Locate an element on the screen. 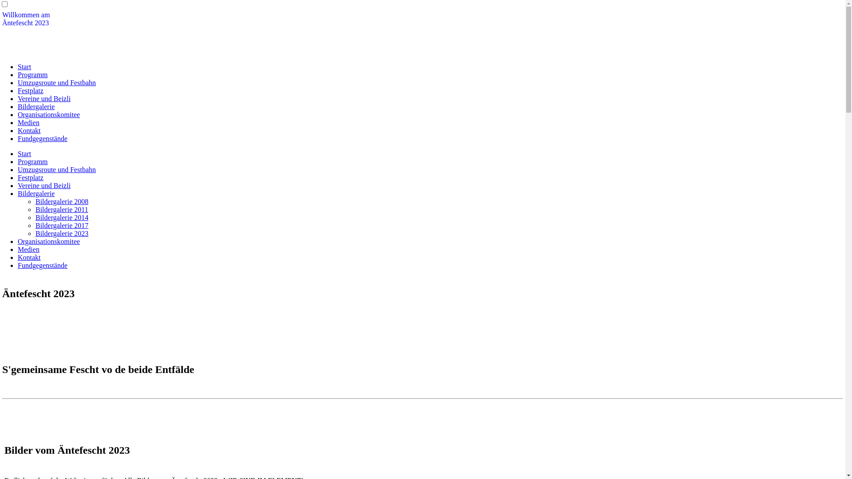  Festplatz is located at coordinates (31, 90).